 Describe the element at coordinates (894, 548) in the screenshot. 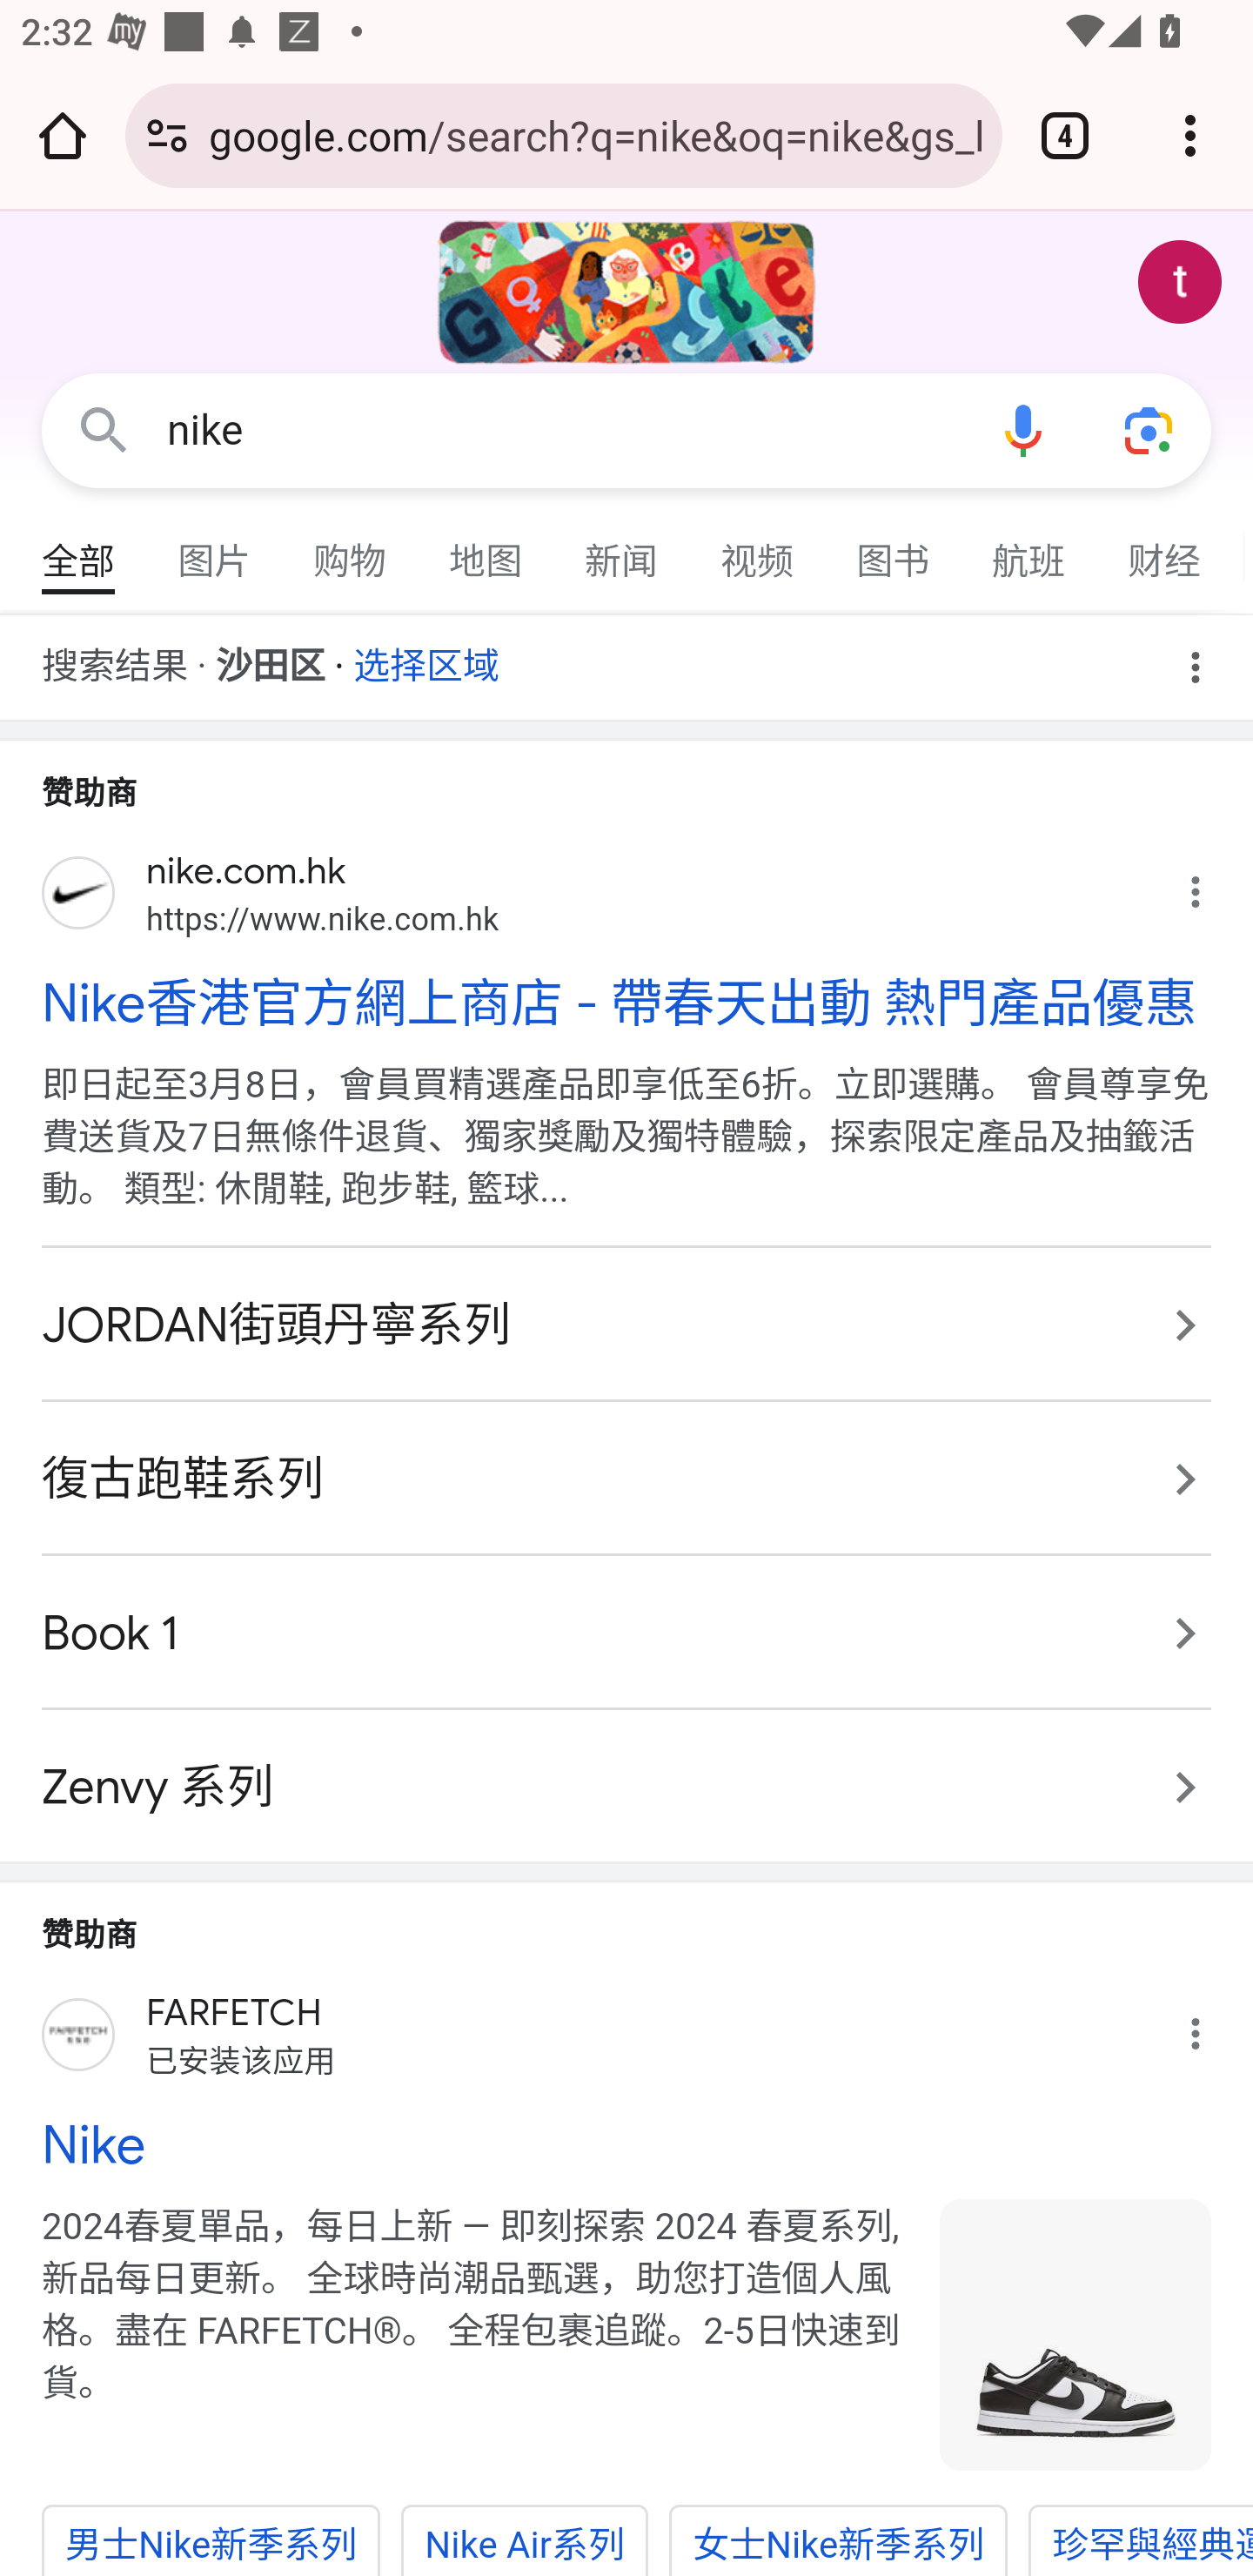

I see `图书` at that location.